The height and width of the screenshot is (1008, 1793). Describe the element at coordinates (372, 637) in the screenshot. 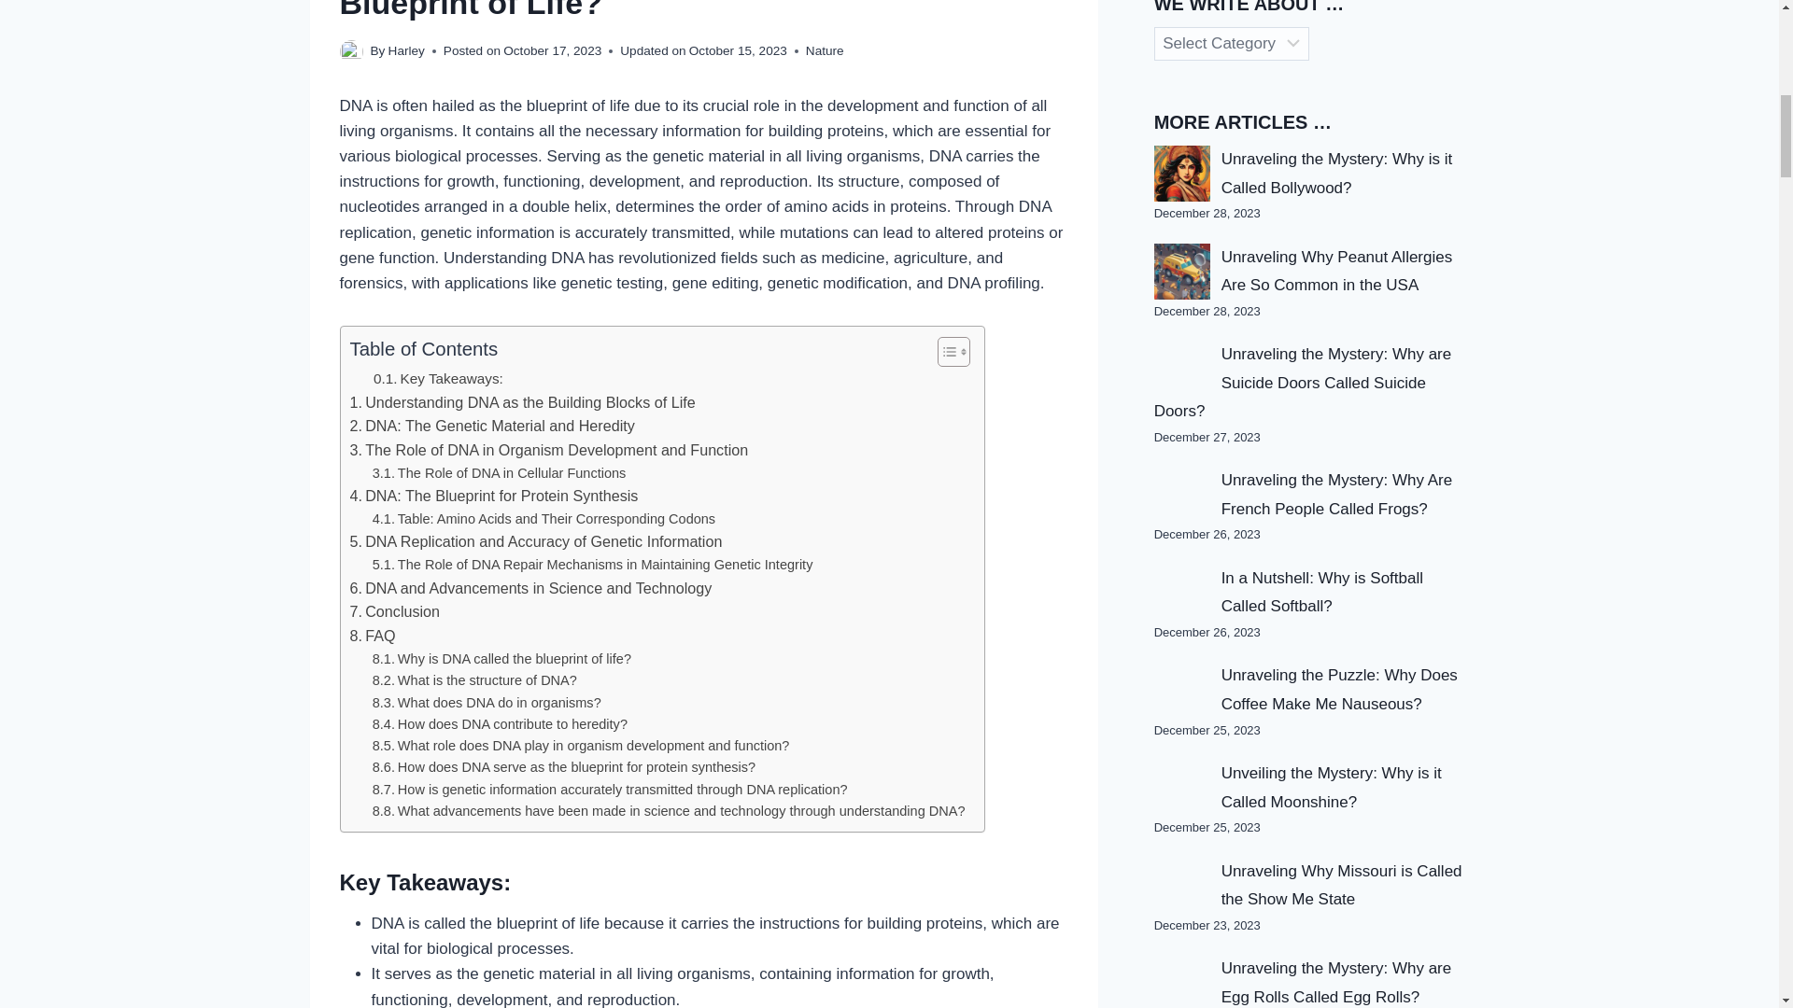

I see `FAQ` at that location.